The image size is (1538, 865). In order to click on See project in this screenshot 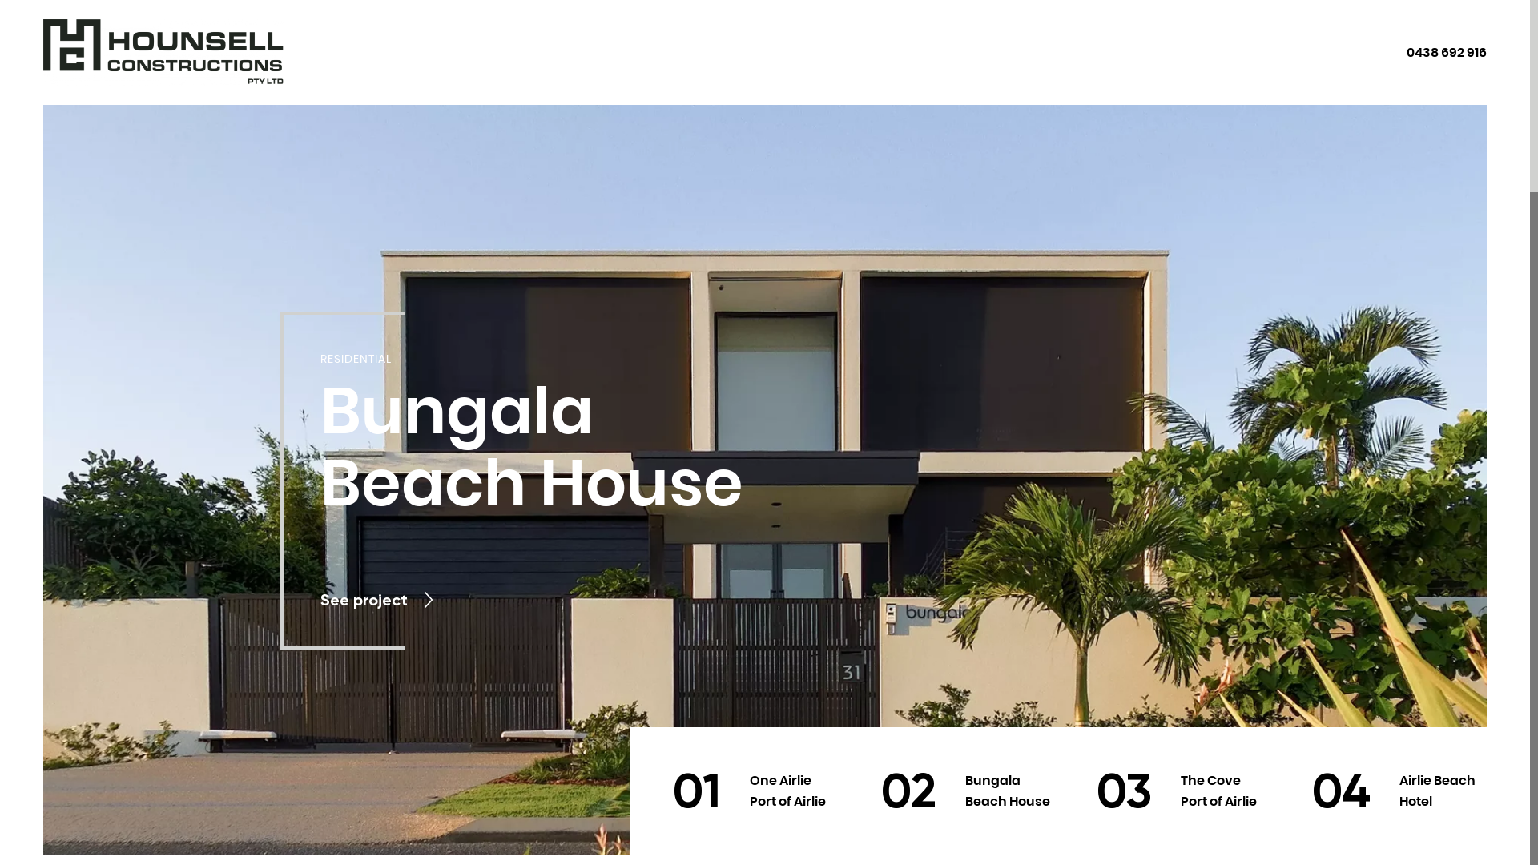, I will do `click(378, 601)`.